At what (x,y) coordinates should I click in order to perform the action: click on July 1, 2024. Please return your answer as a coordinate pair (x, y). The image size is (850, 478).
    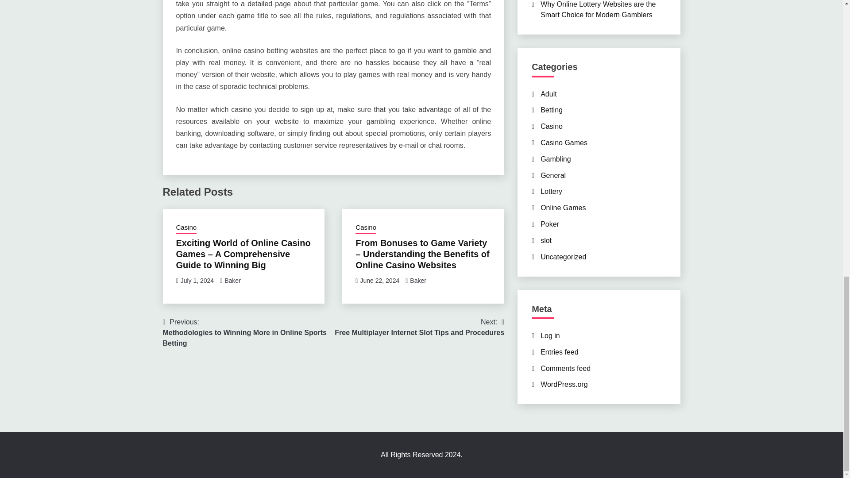
    Looking at the image, I should click on (197, 281).